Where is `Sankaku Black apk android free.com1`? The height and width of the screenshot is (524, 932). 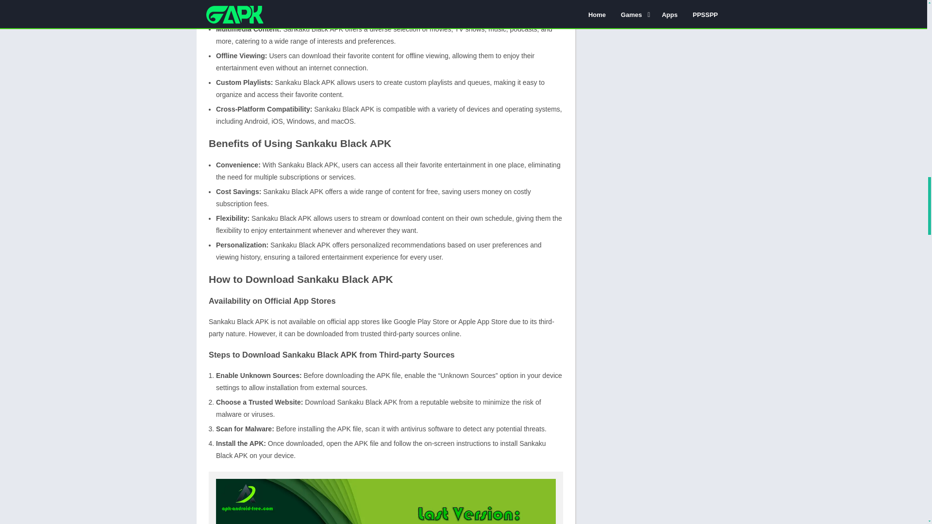
Sankaku Black apk android free.com1 is located at coordinates (385, 502).